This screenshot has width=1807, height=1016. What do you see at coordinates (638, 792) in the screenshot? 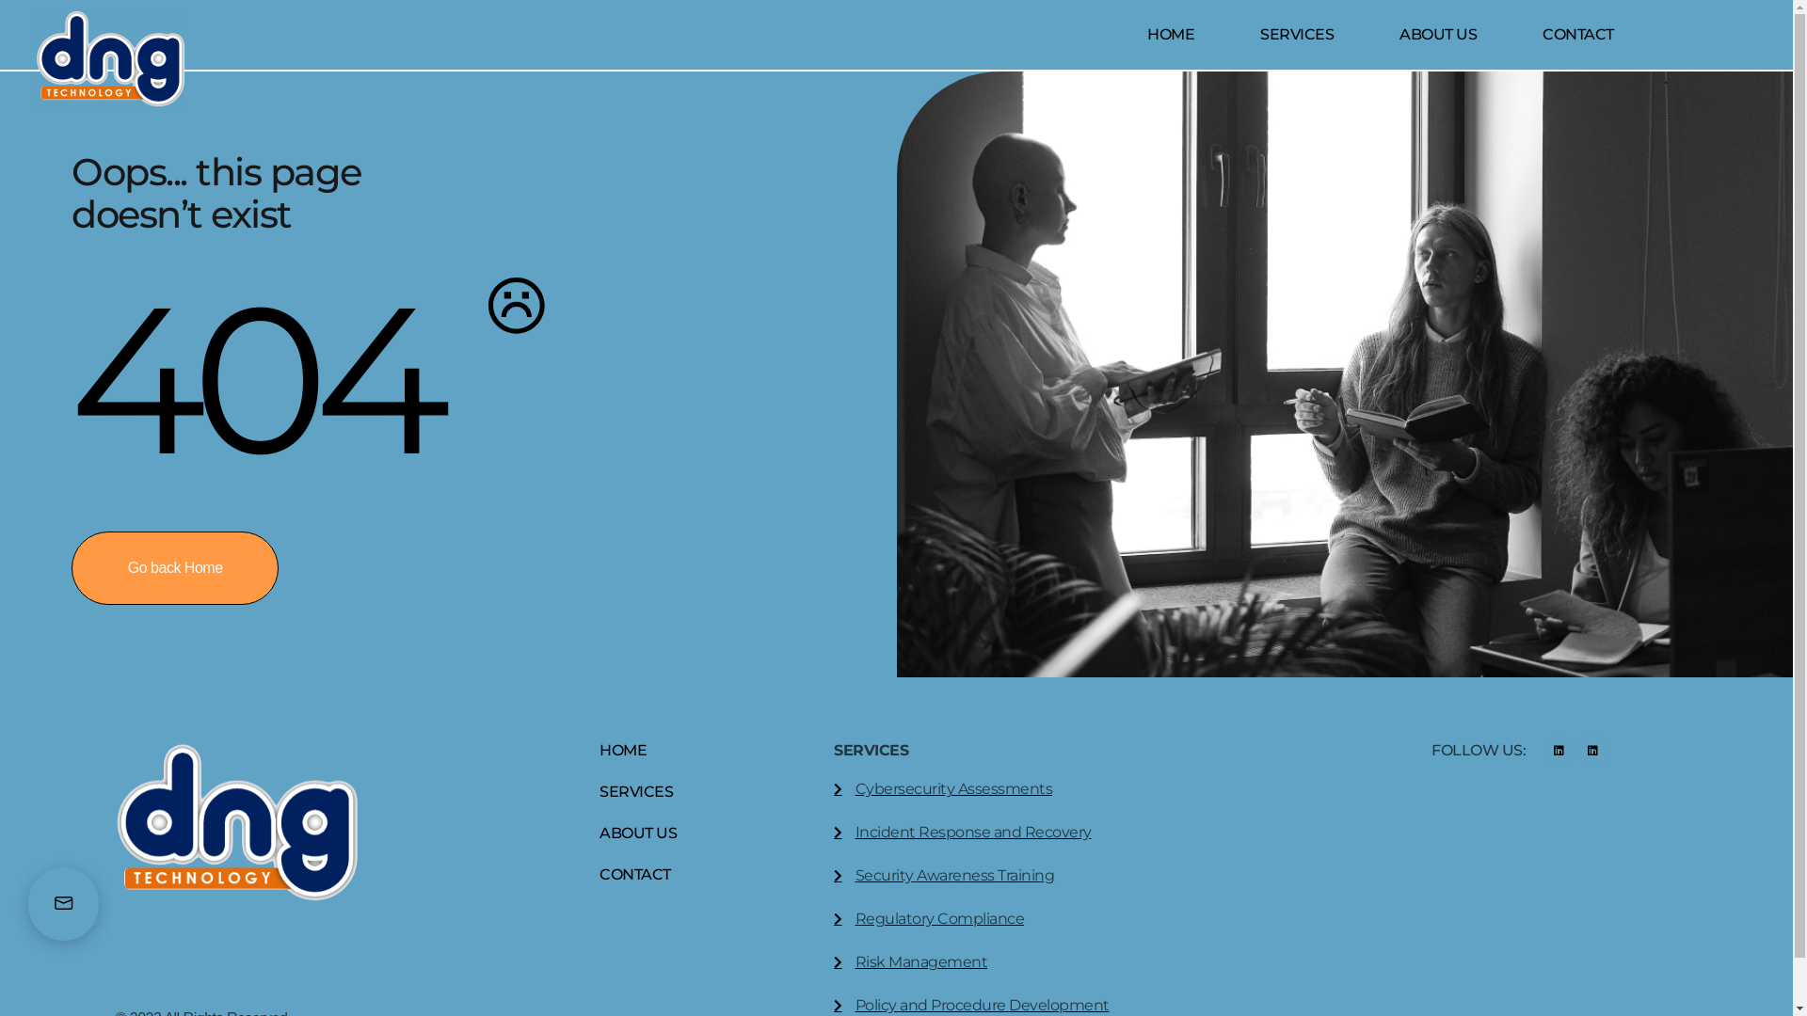
I see `SERVICES` at bounding box center [638, 792].